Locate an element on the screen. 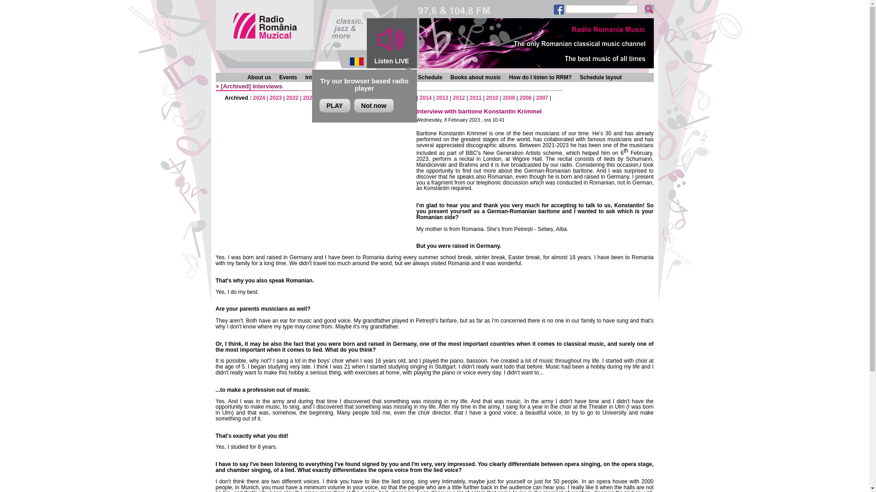 Image resolution: width=876 pixels, height=492 pixels. 2020 is located at coordinates (326, 98).